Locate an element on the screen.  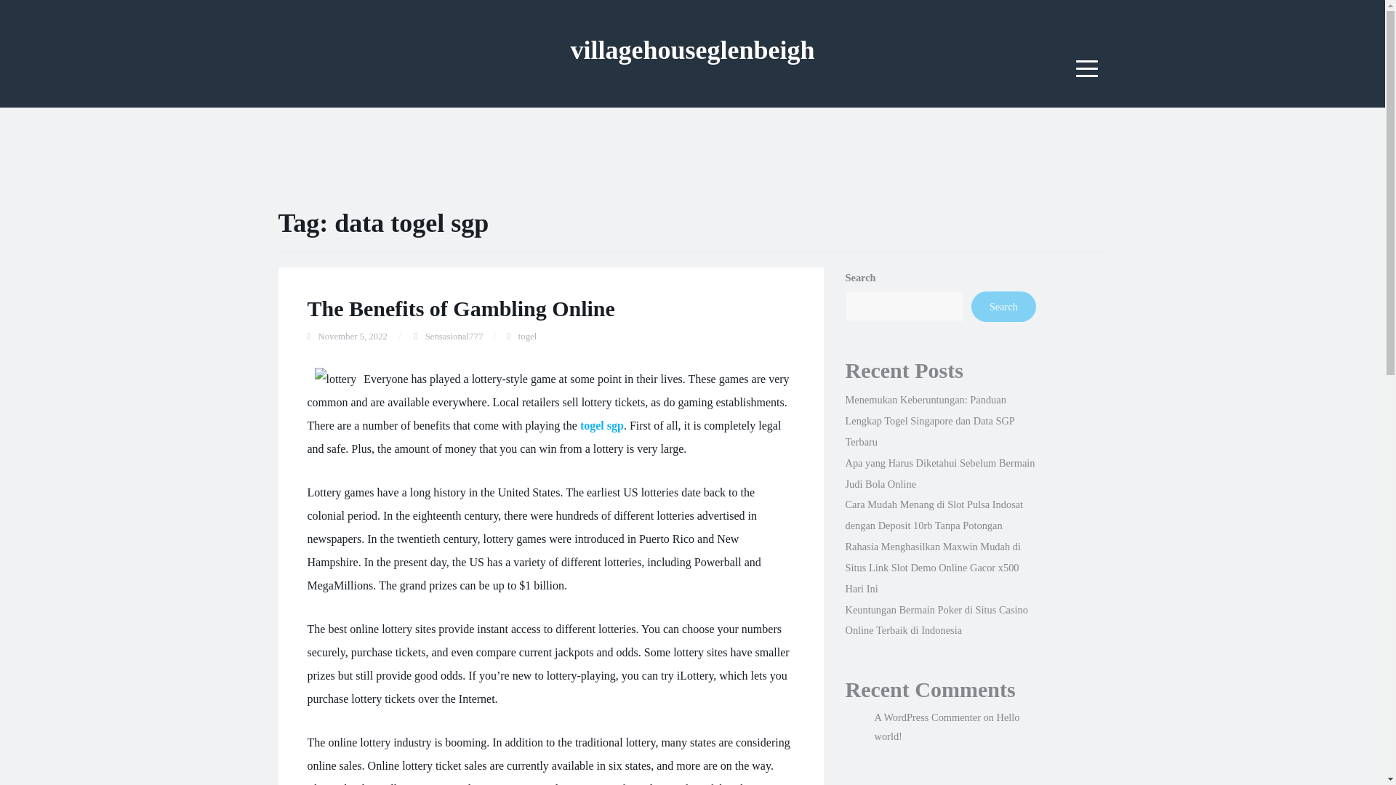
Menu is located at coordinates (1087, 68).